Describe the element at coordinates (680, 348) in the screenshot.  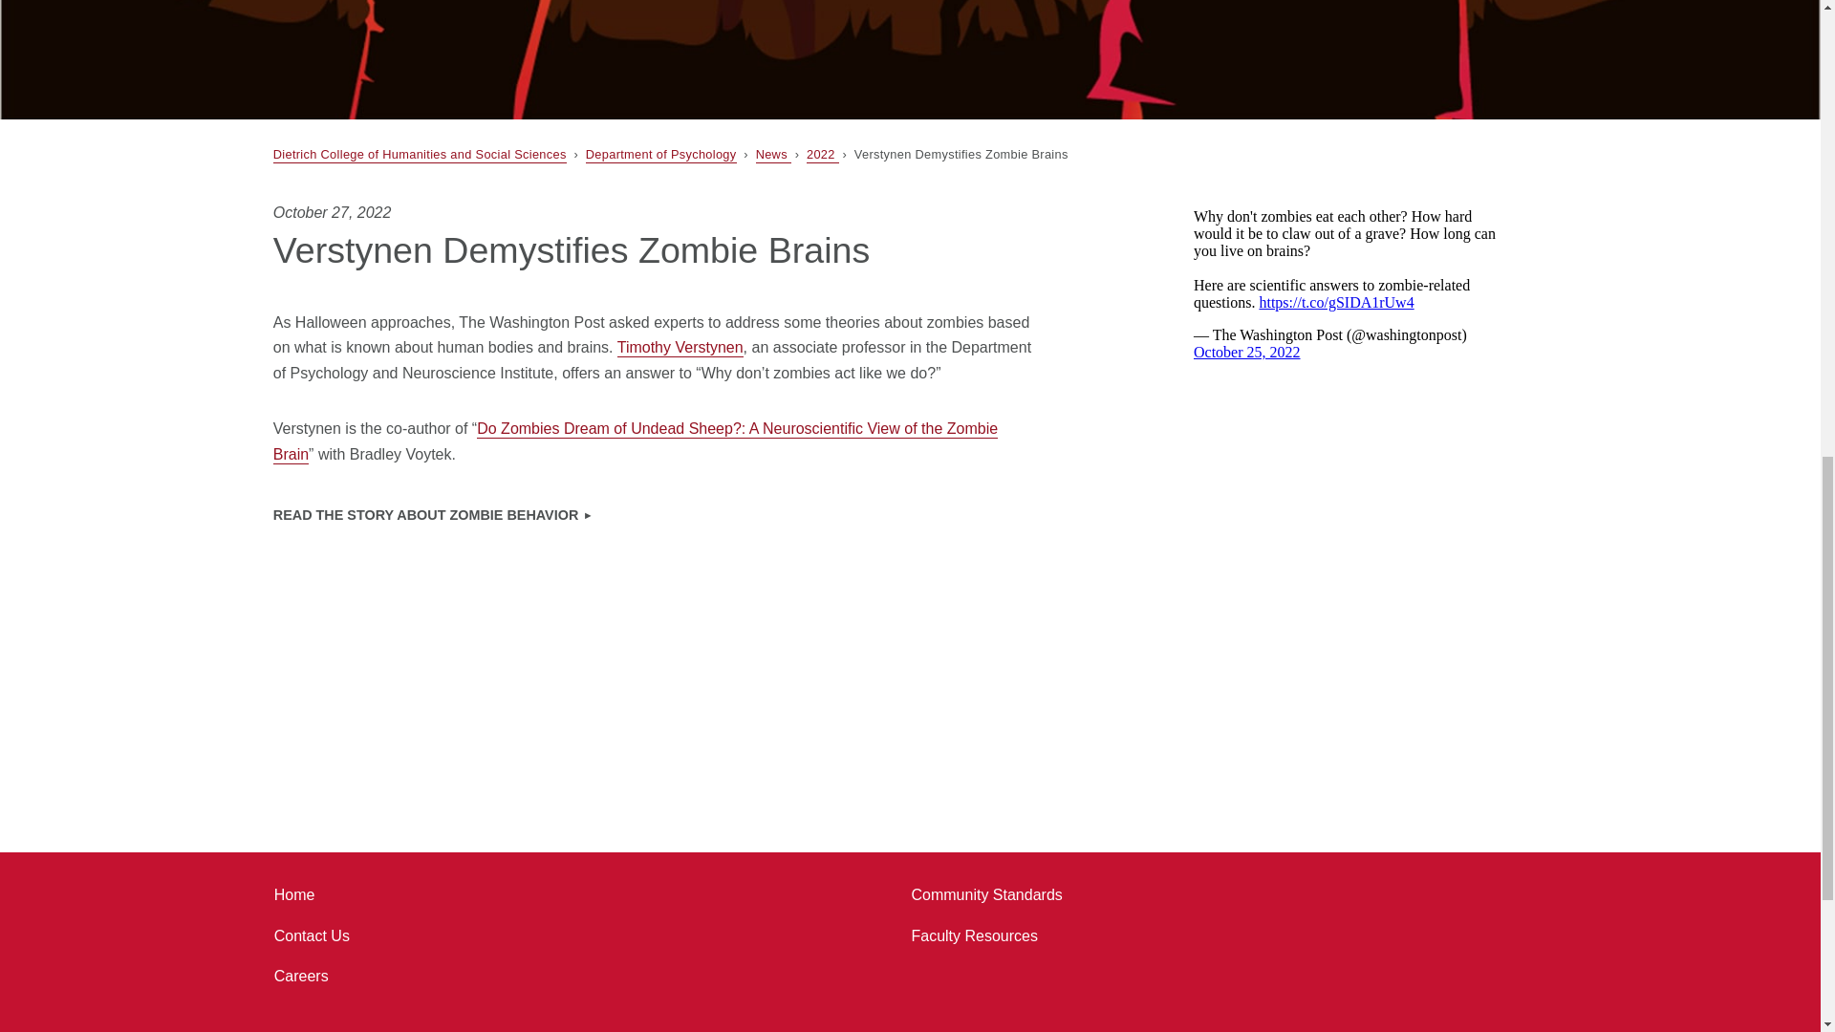
I see `Timothy Verstynen` at that location.